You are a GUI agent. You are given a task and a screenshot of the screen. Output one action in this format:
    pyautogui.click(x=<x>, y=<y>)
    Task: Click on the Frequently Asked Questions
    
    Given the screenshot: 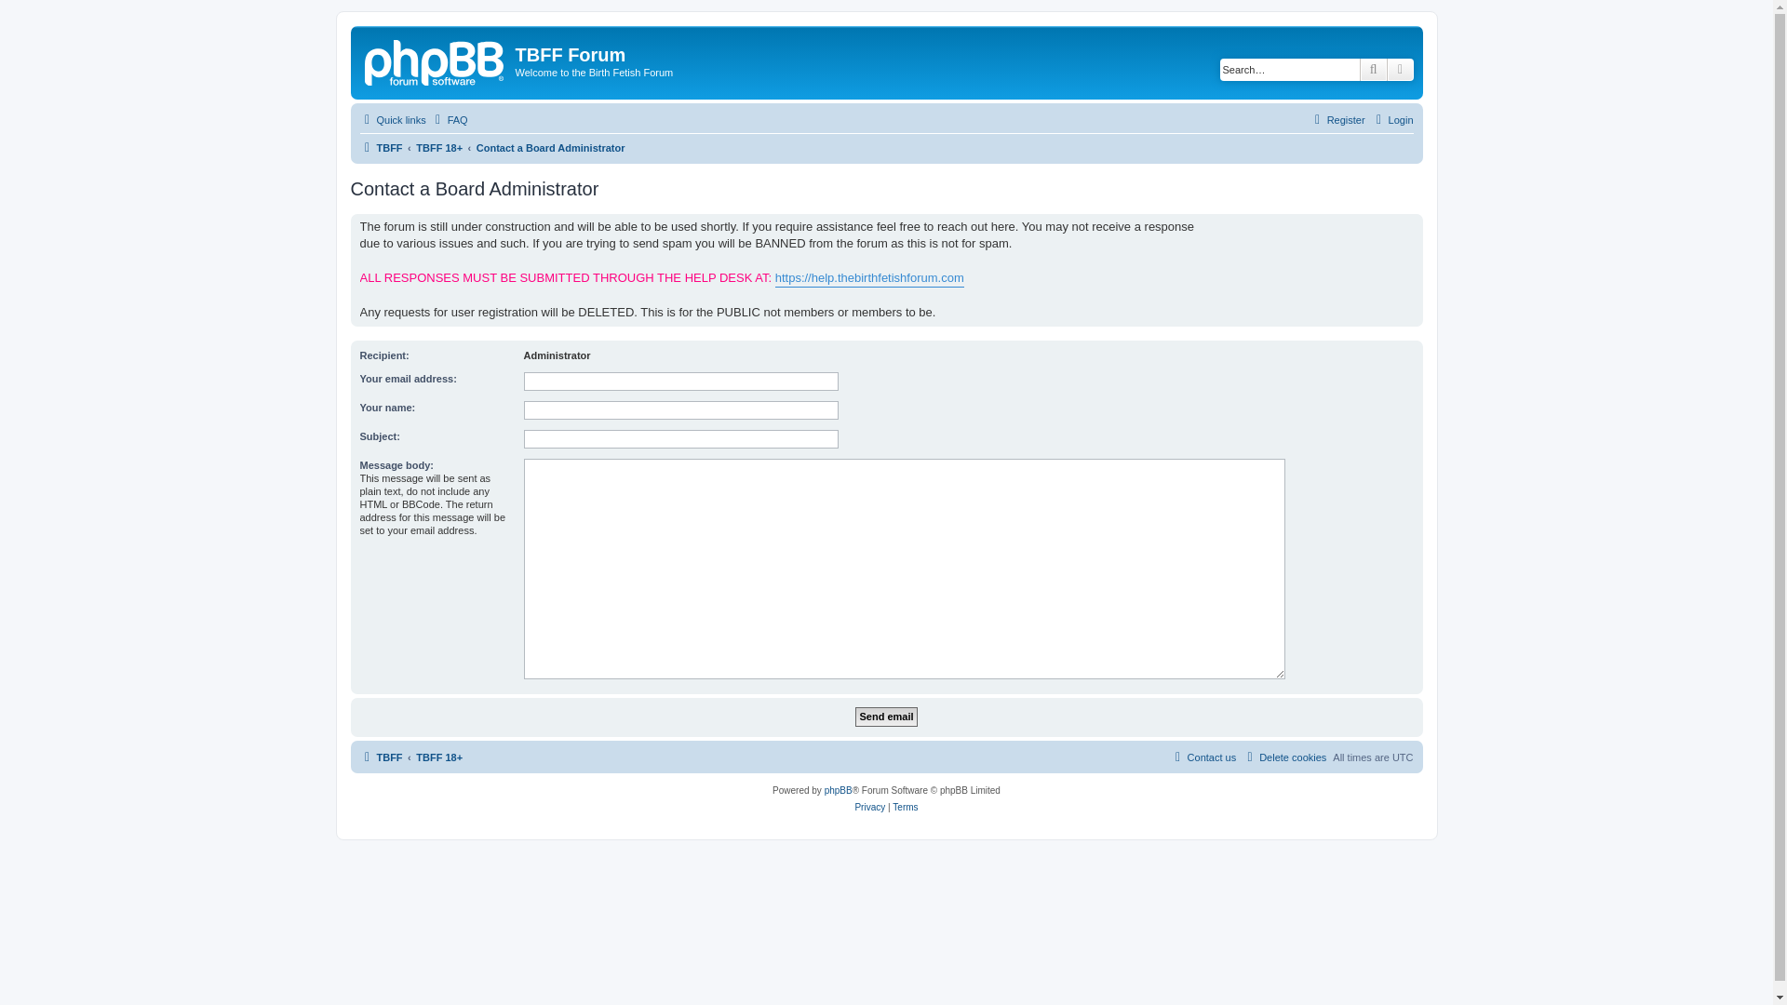 What is the action you would take?
    pyautogui.click(x=449, y=119)
    